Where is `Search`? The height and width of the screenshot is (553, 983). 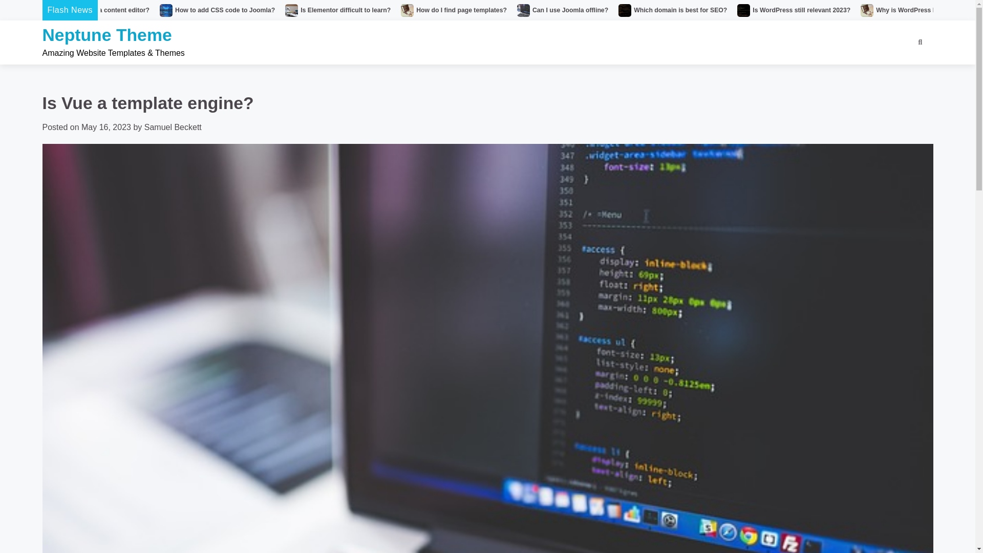
Search is located at coordinates (901, 69).